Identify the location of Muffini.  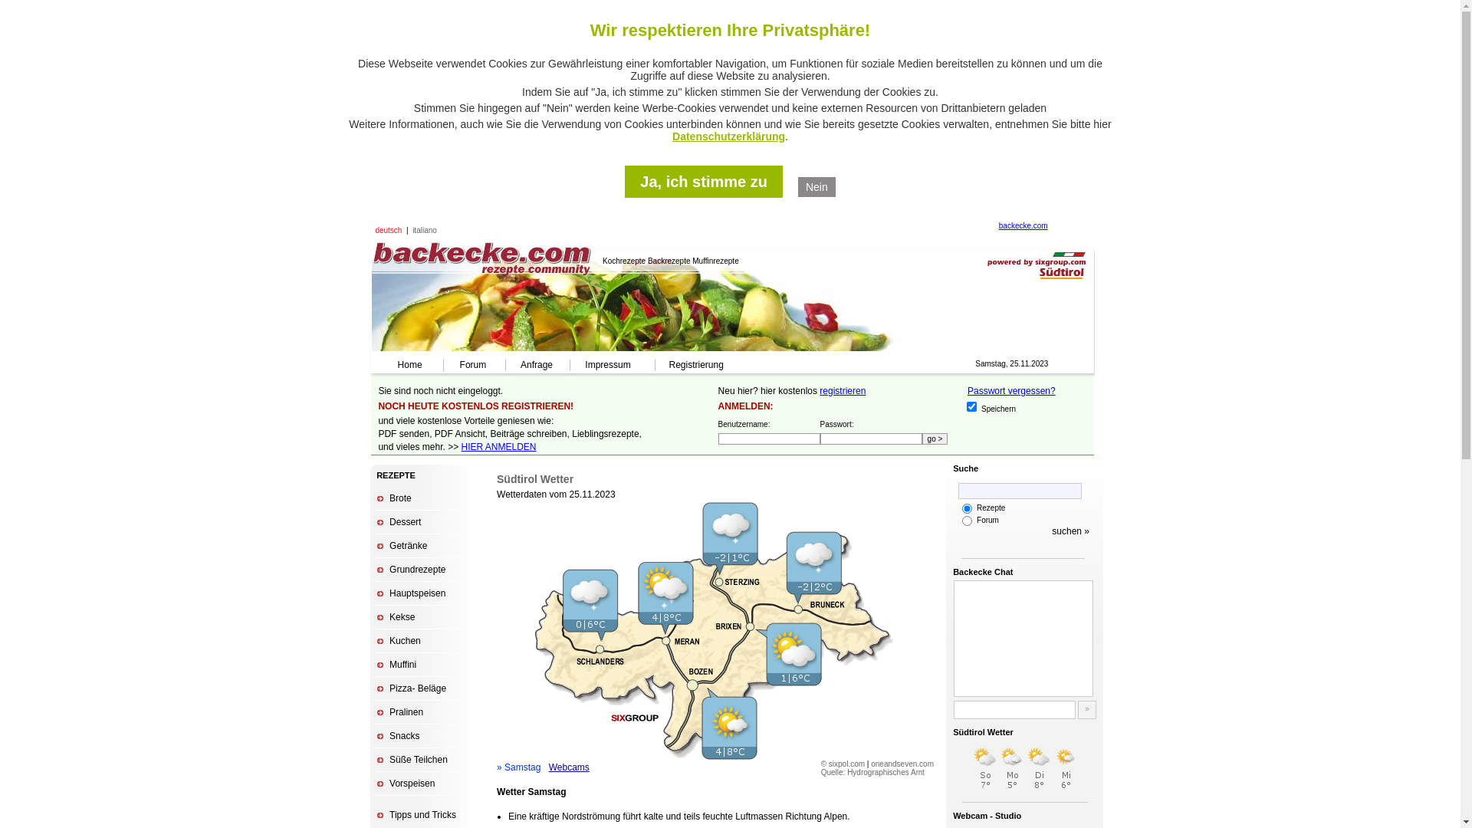
(403, 665).